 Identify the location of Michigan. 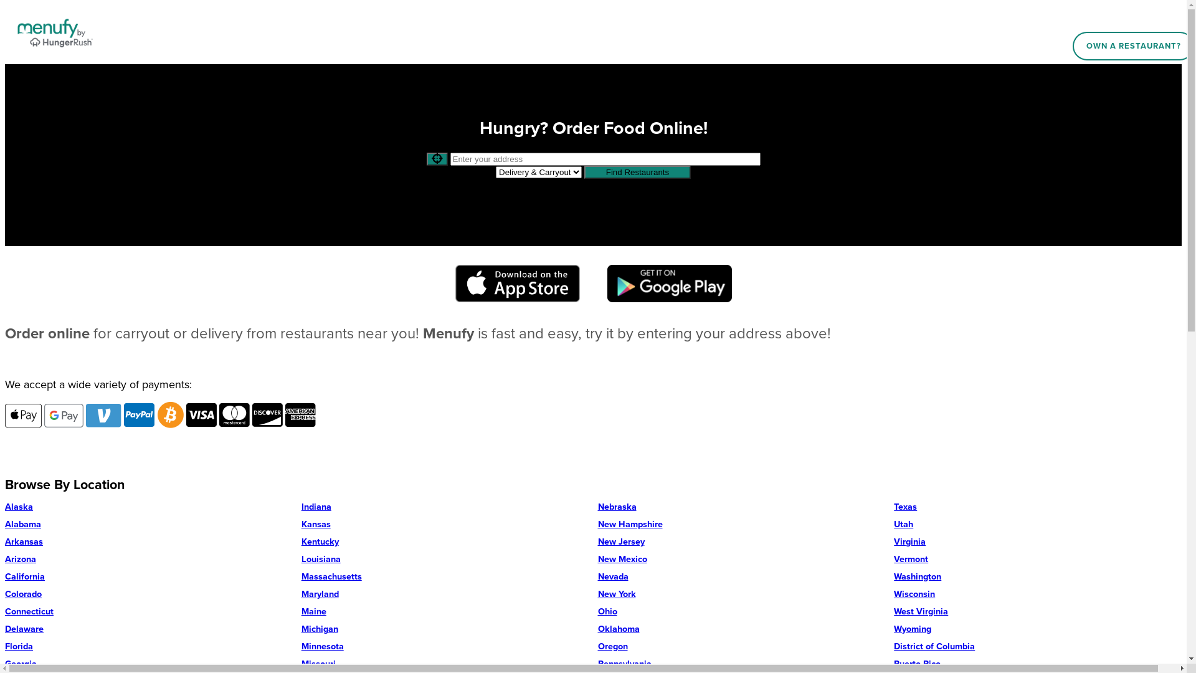
(445, 629).